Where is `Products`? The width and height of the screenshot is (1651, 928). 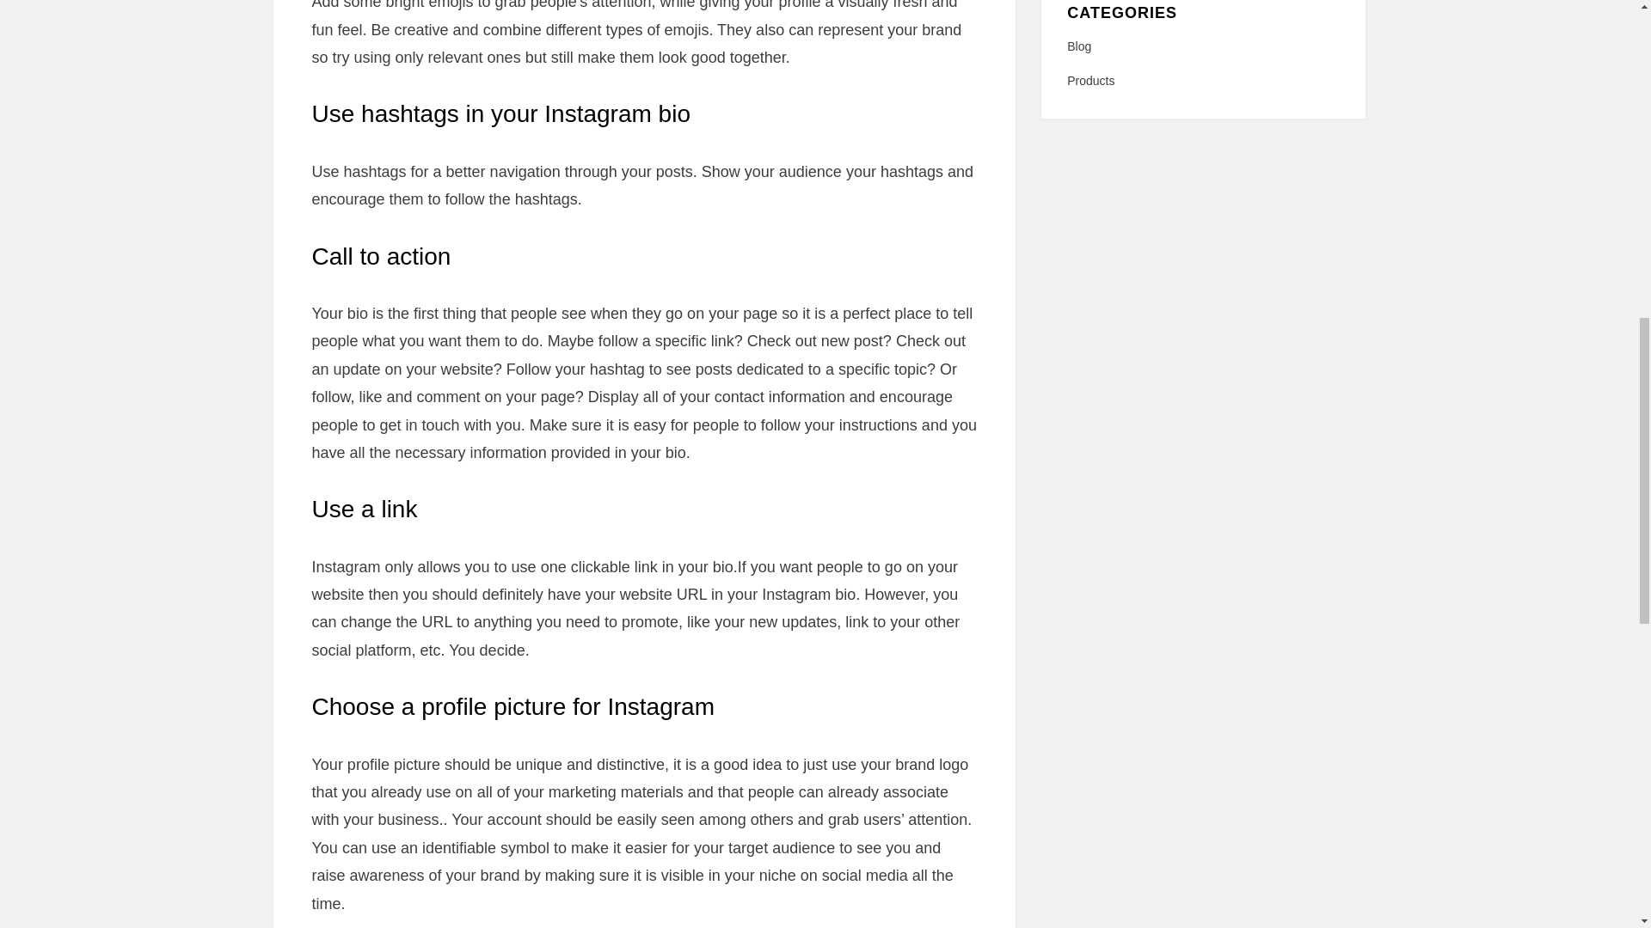
Products is located at coordinates (1202, 81).